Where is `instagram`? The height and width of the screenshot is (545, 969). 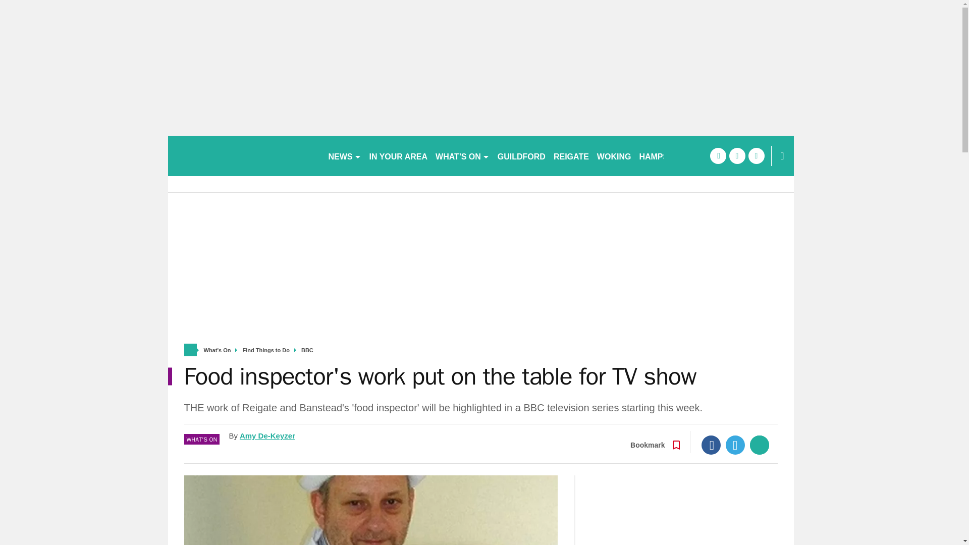 instagram is located at coordinates (756, 155).